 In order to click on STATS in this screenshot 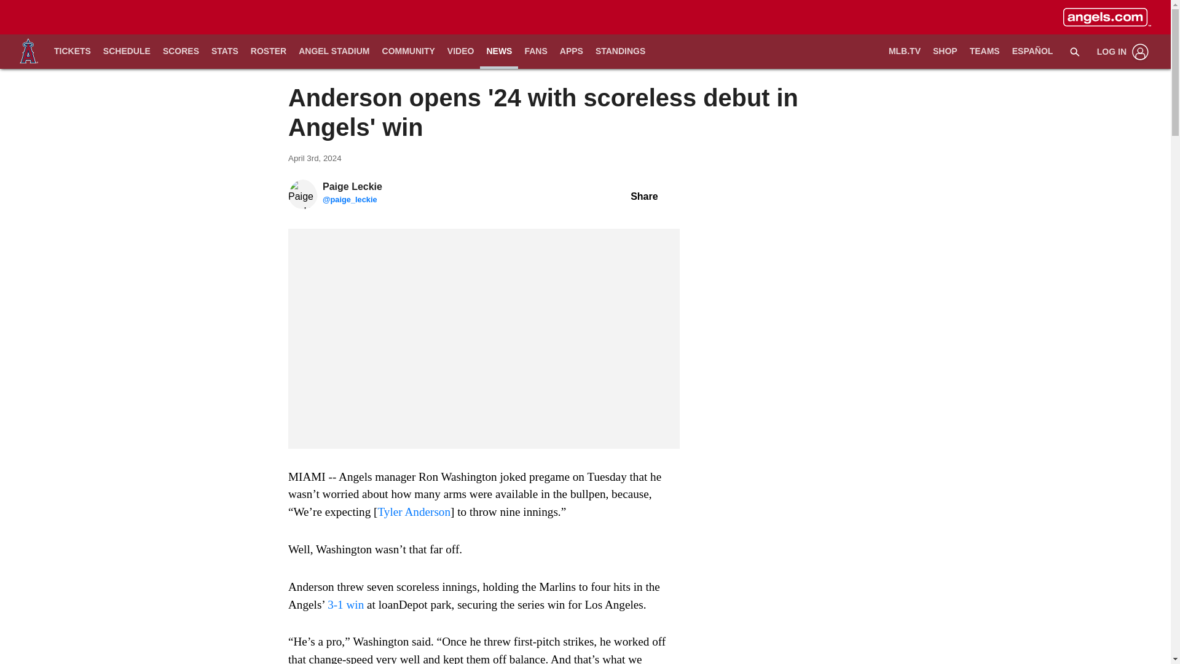, I will do `click(225, 52)`.